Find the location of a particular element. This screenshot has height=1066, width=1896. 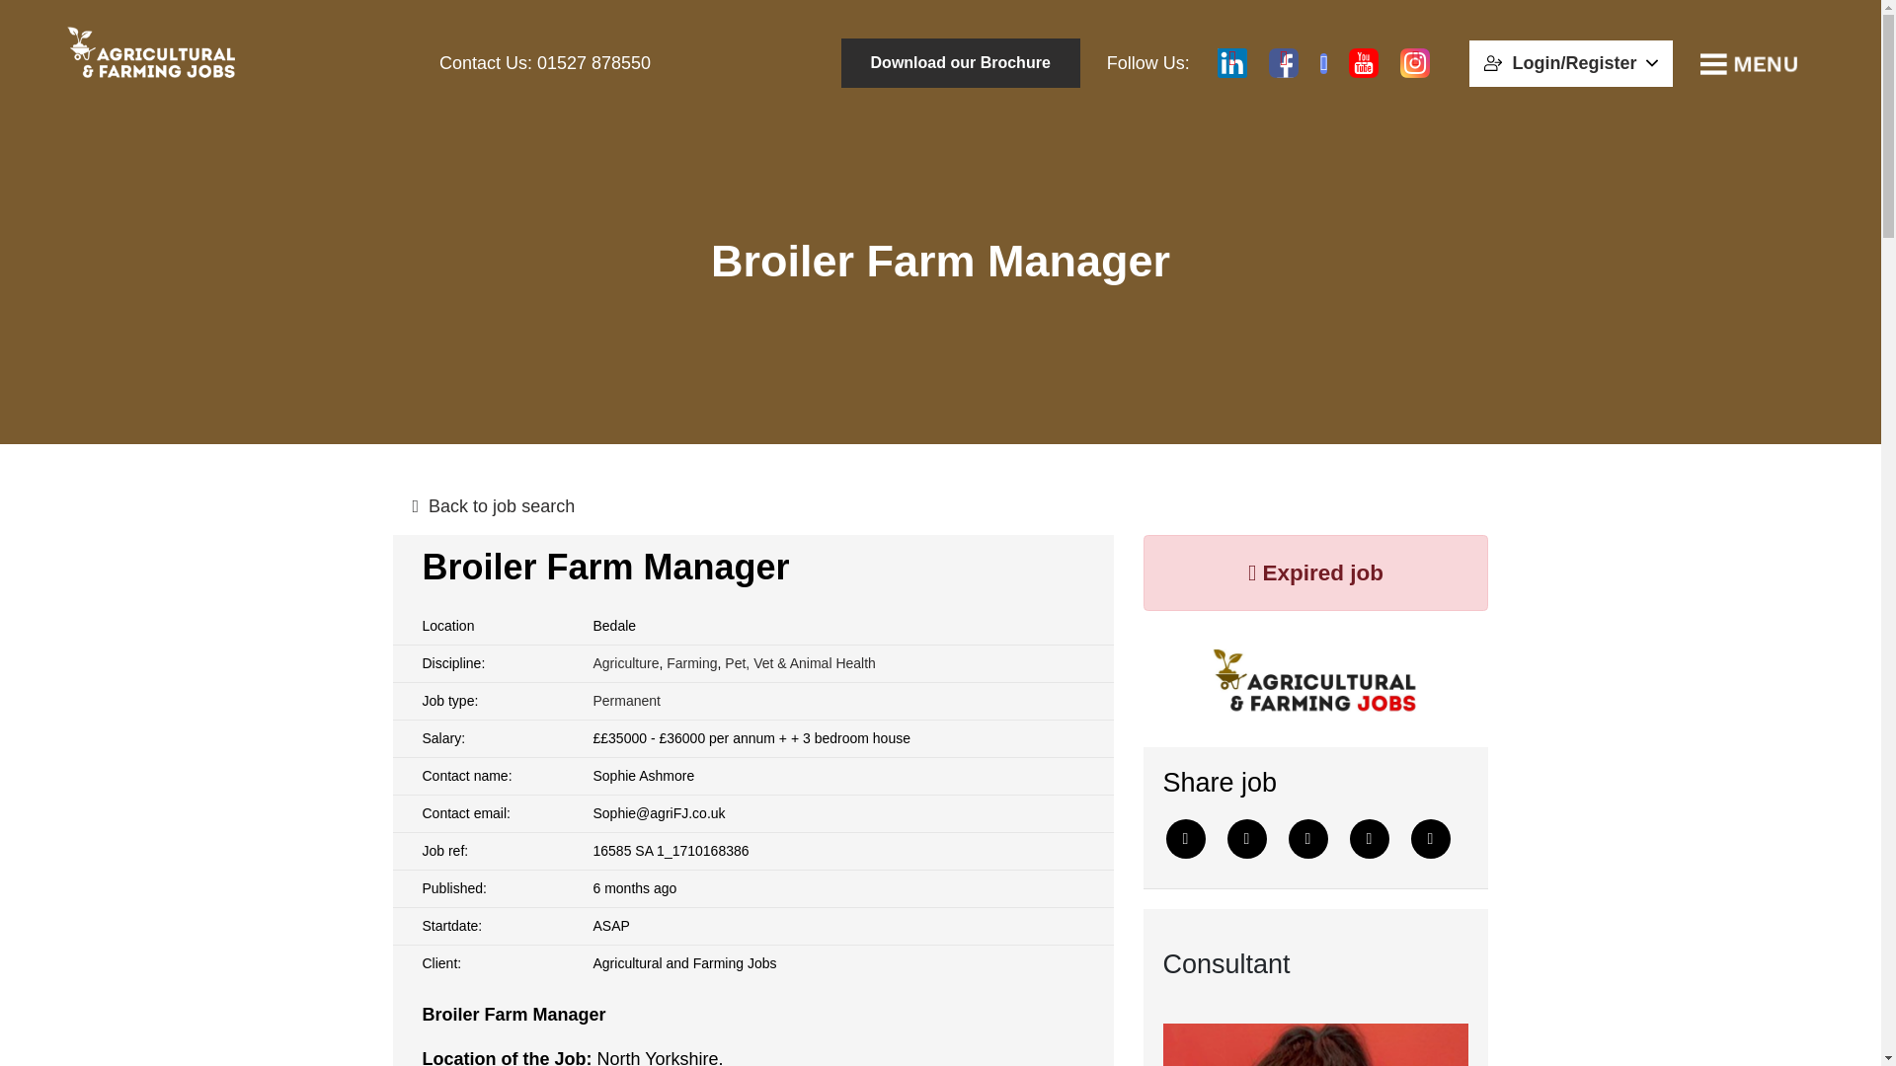

send in Whatsapp is located at coordinates (1430, 839).